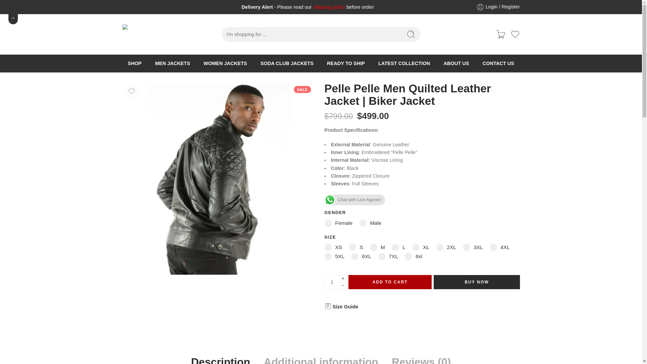 This screenshot has width=647, height=364. Describe the element at coordinates (370, 223) in the screenshot. I see `Male` at that location.